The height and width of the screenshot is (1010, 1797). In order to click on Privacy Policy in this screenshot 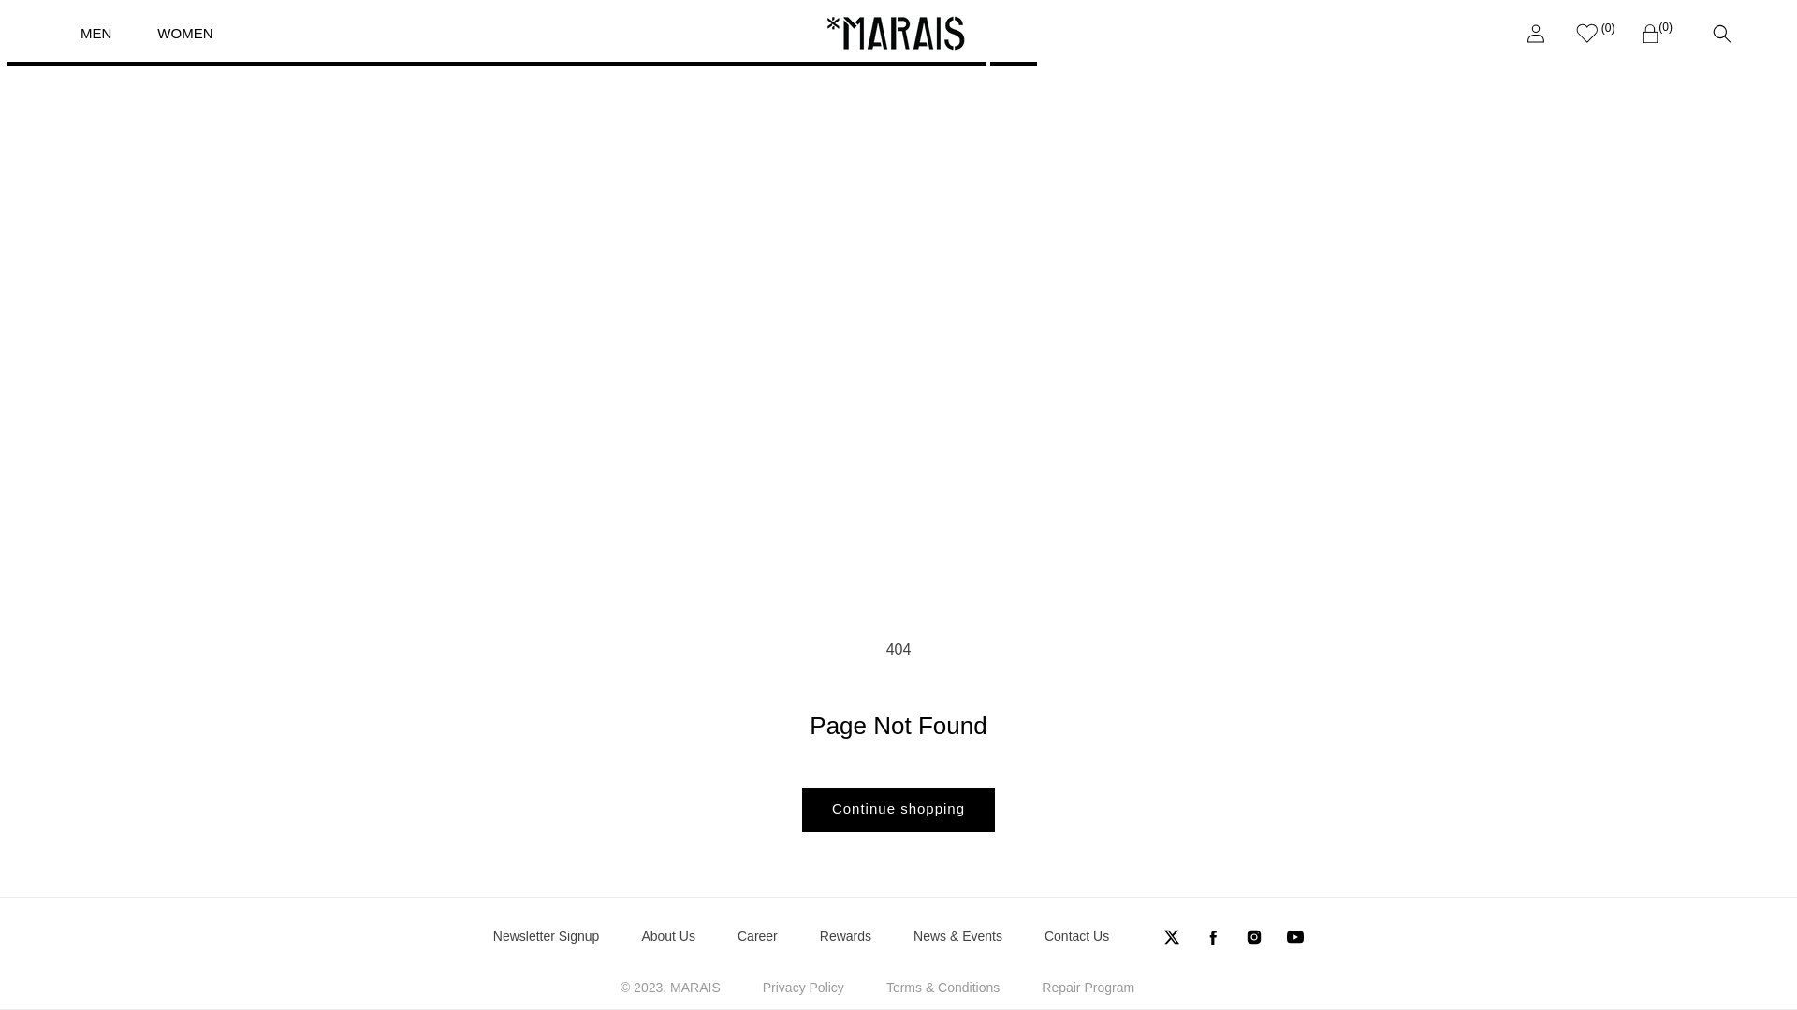, I will do `click(803, 988)`.